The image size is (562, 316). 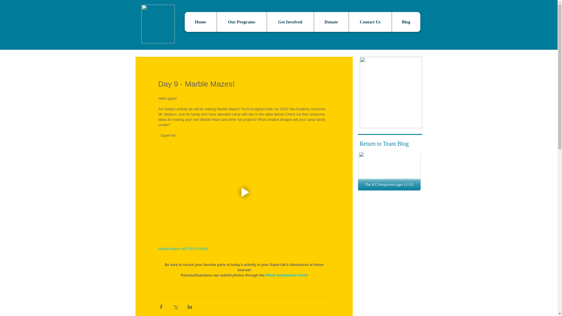 What do you see at coordinates (183, 249) in the screenshot?
I see `Marble Mazes INSTRUCTIONS` at bounding box center [183, 249].